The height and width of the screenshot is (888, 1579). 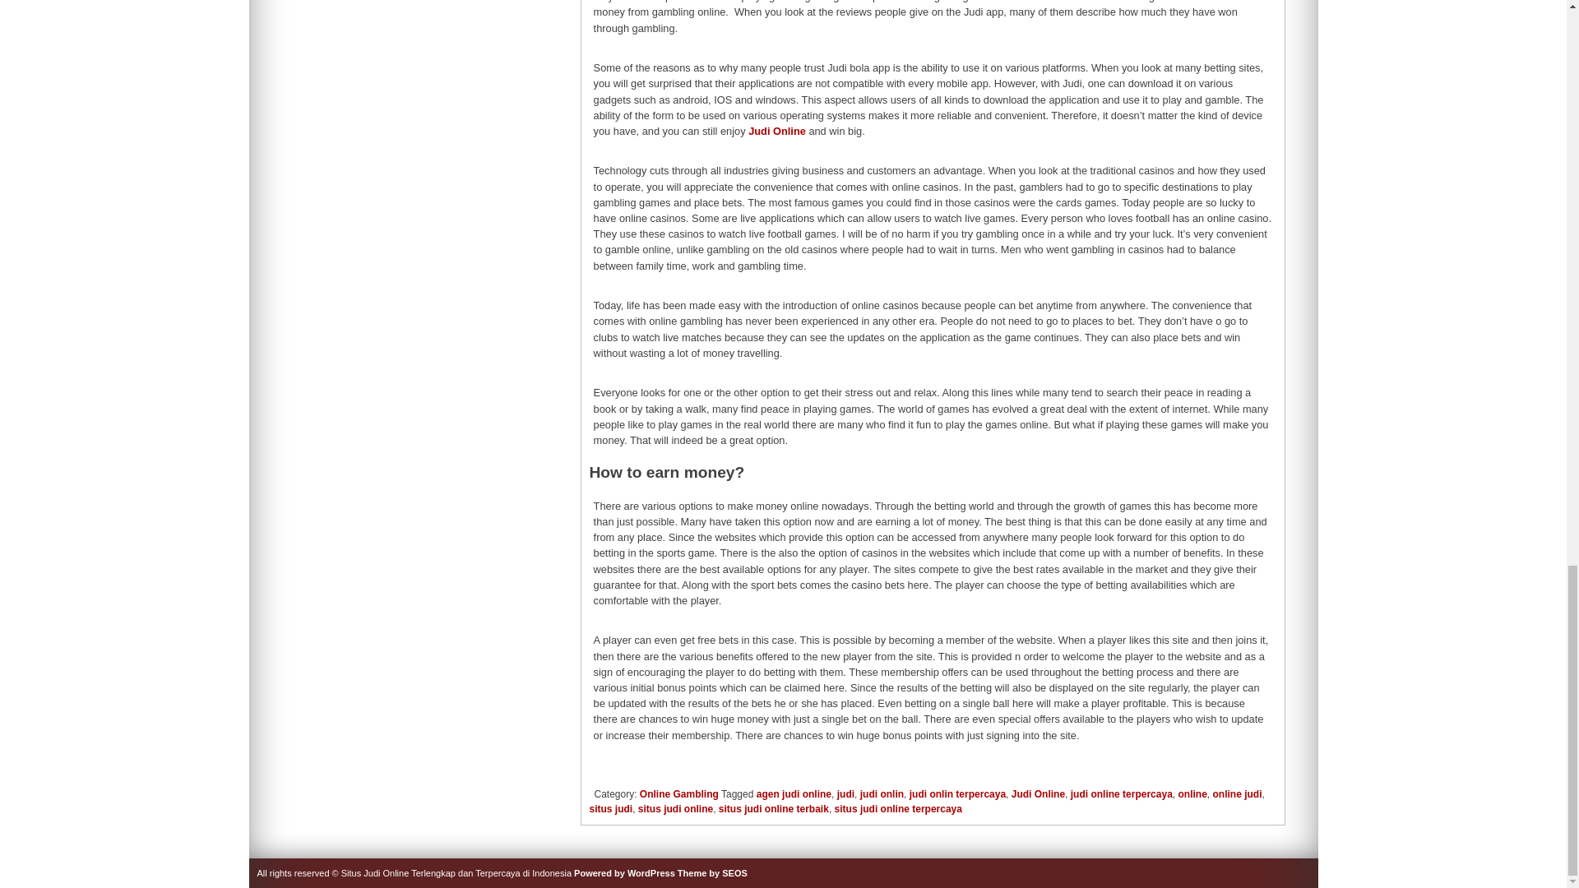 What do you see at coordinates (678, 794) in the screenshot?
I see `Online Gambling` at bounding box center [678, 794].